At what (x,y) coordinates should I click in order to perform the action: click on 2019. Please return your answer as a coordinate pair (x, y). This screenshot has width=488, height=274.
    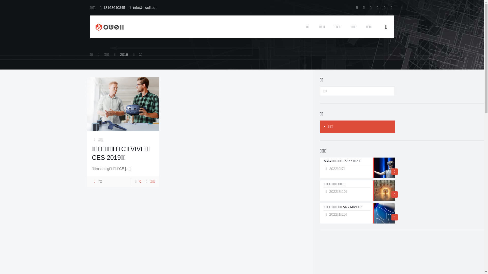
    Looking at the image, I should click on (124, 55).